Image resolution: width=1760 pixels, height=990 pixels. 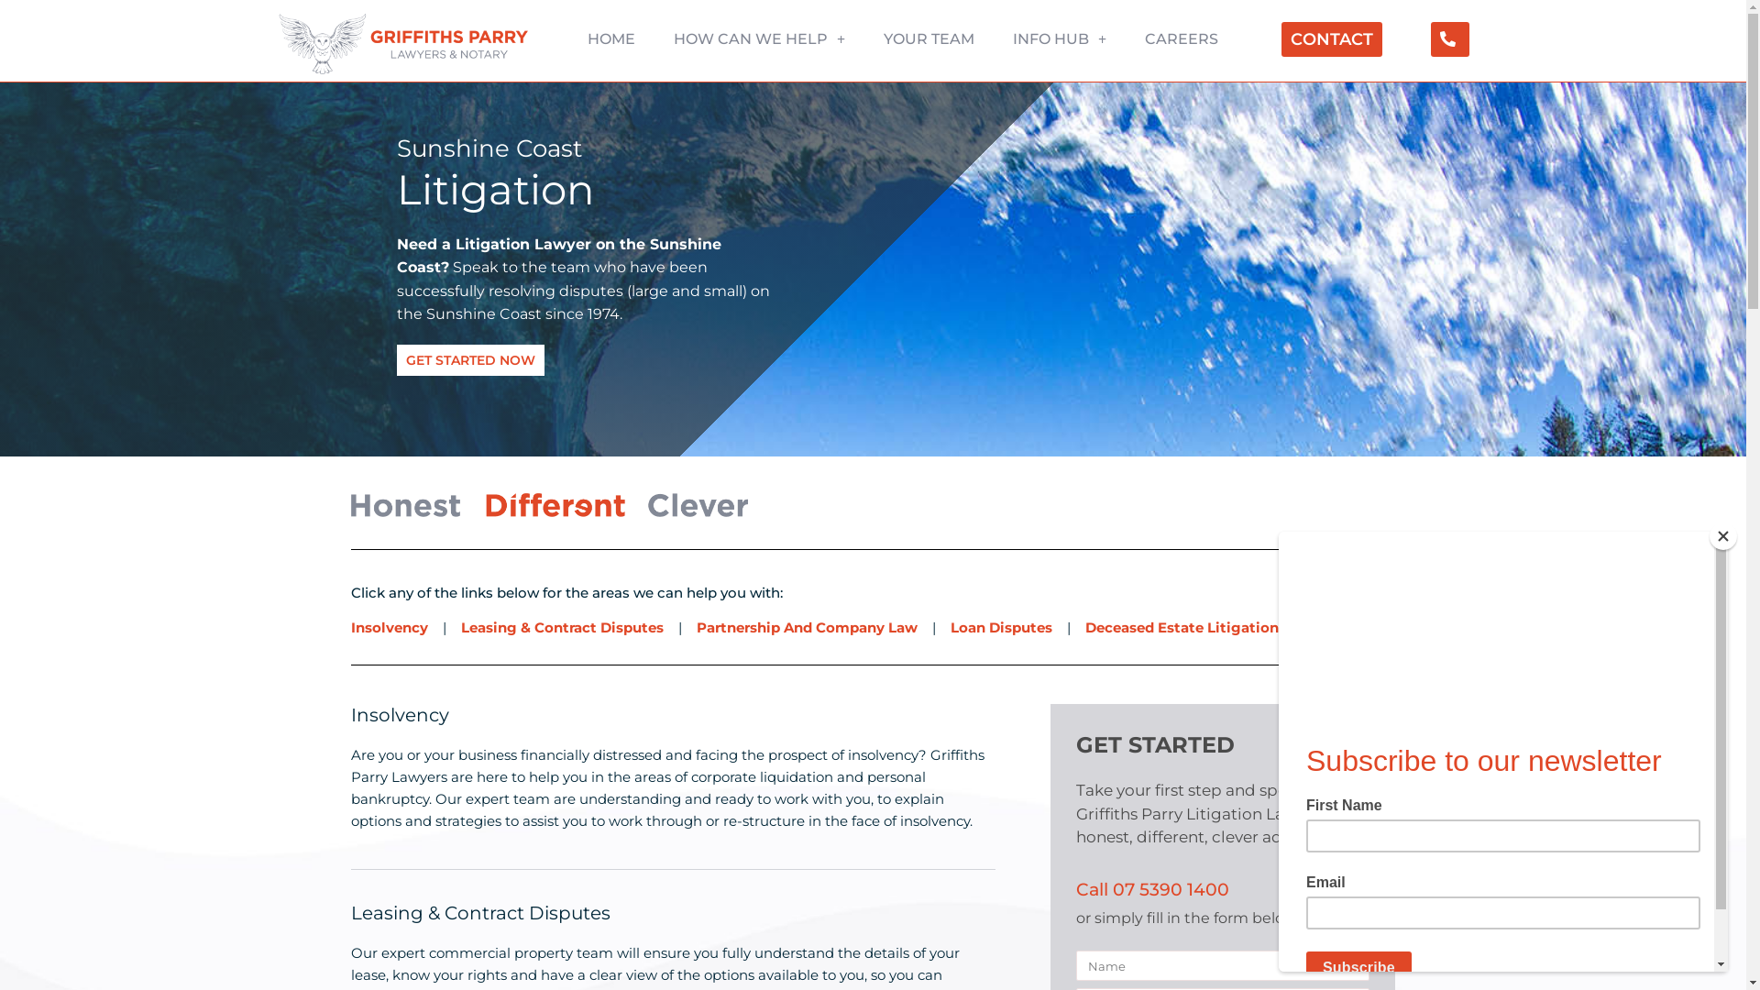 What do you see at coordinates (1182, 39) in the screenshot?
I see `CAREERS` at bounding box center [1182, 39].